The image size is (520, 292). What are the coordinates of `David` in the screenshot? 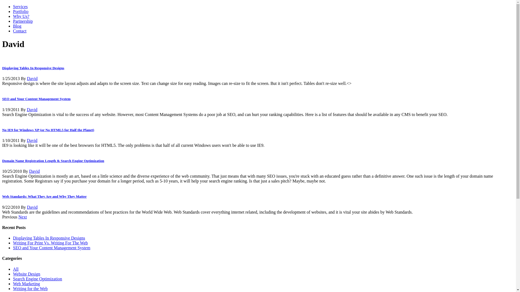 It's located at (32, 78).